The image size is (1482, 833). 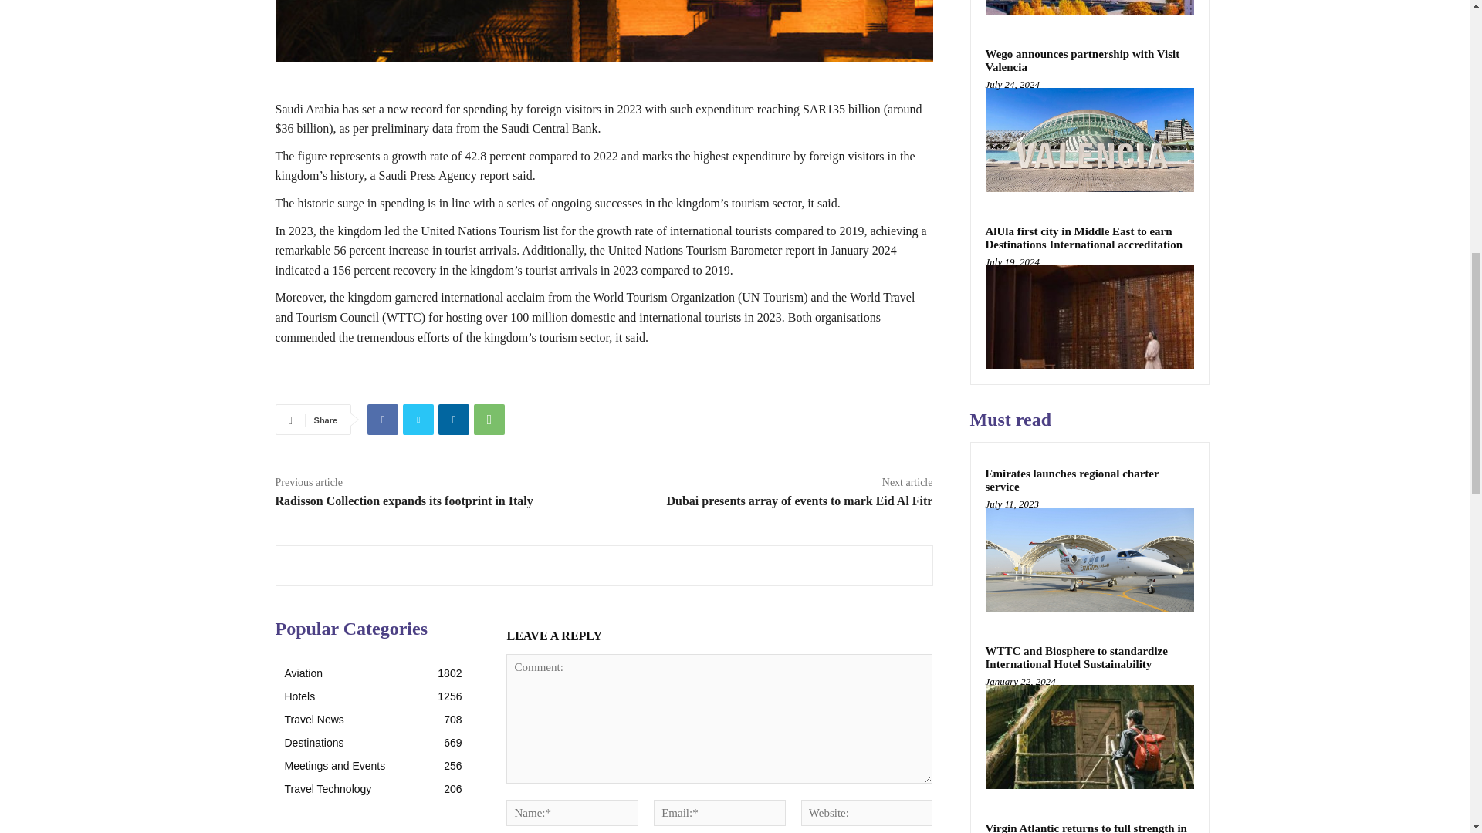 I want to click on Facebook, so click(x=383, y=419).